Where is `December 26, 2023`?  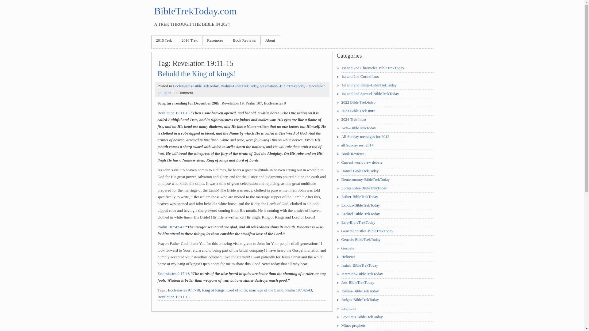 December 26, 2023 is located at coordinates (241, 89).